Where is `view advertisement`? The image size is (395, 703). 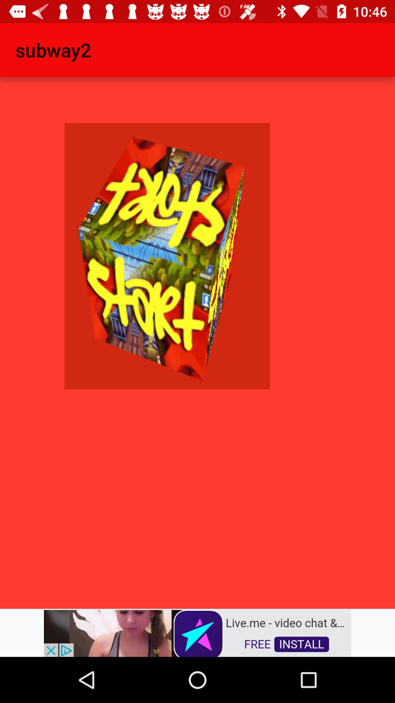
view advertisement is located at coordinates (197, 633).